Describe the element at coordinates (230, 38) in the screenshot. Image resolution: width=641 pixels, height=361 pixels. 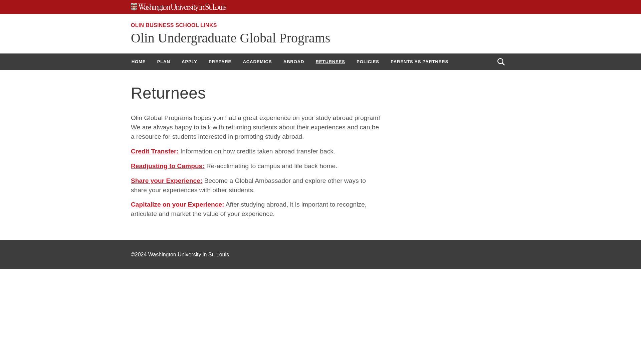
I see `Olin Undergraduate Global Programs` at that location.